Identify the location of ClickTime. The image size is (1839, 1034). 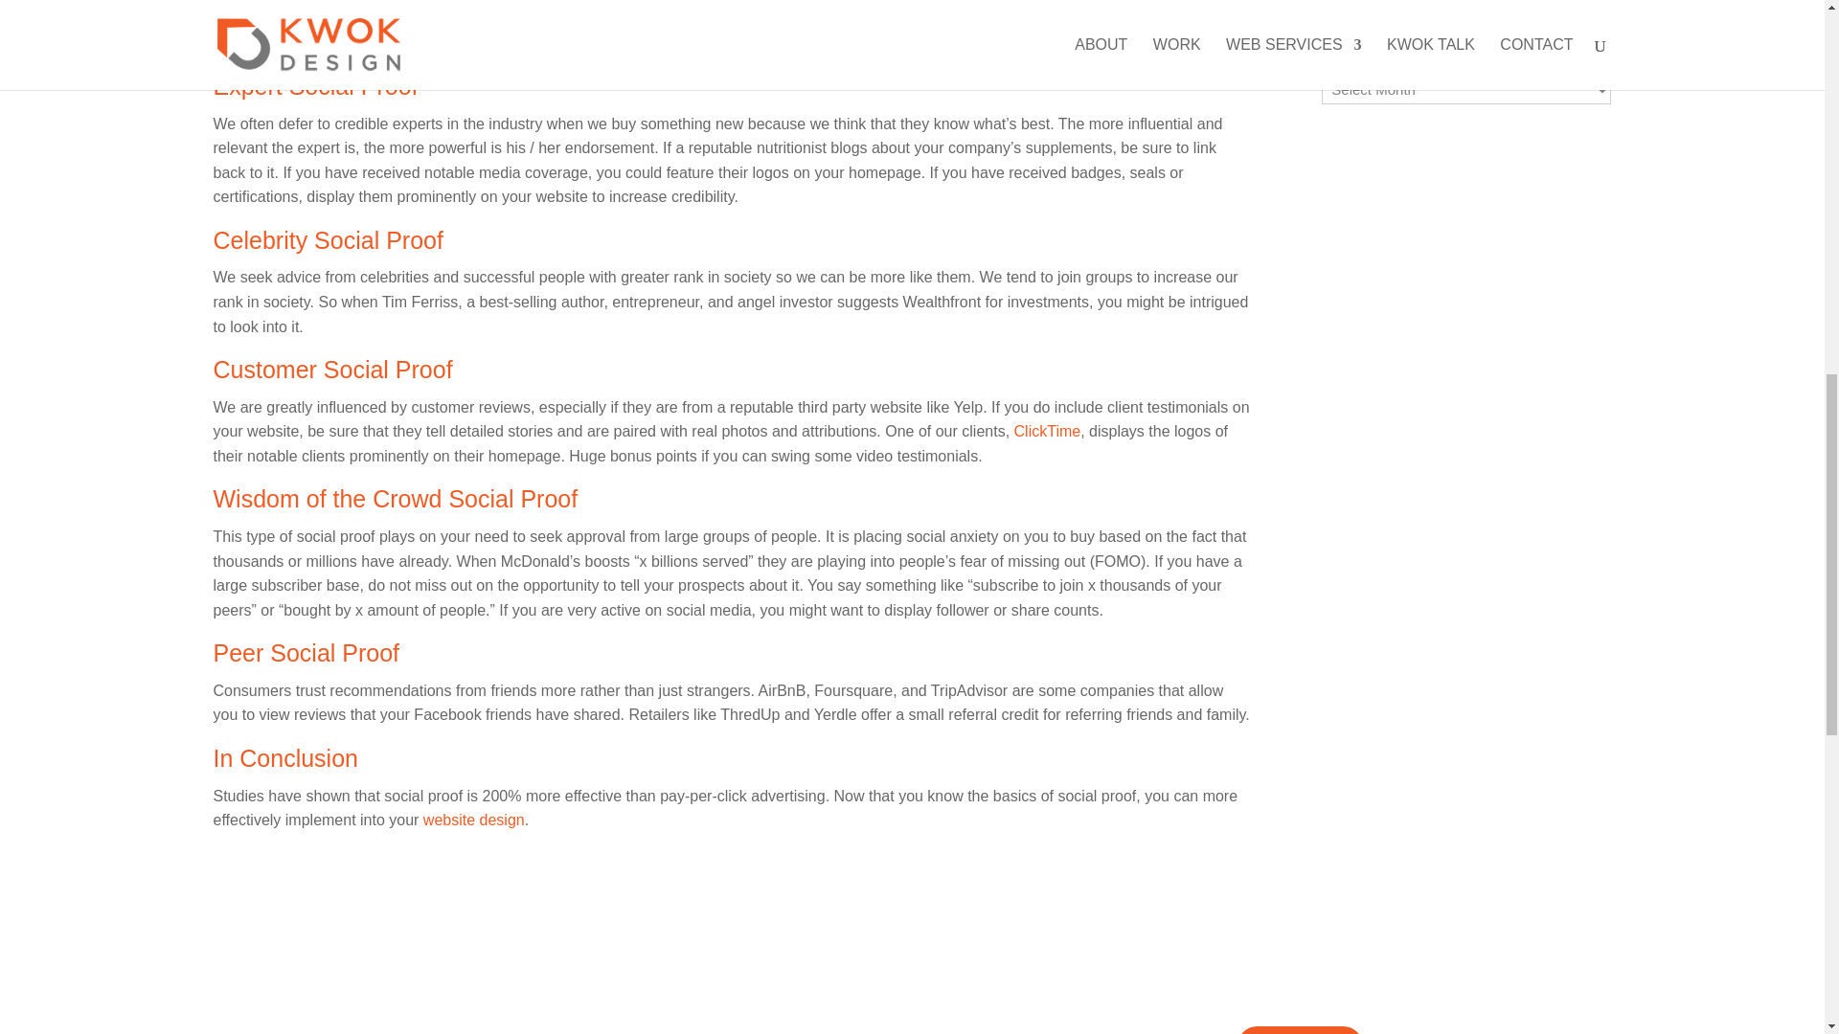
(1048, 431).